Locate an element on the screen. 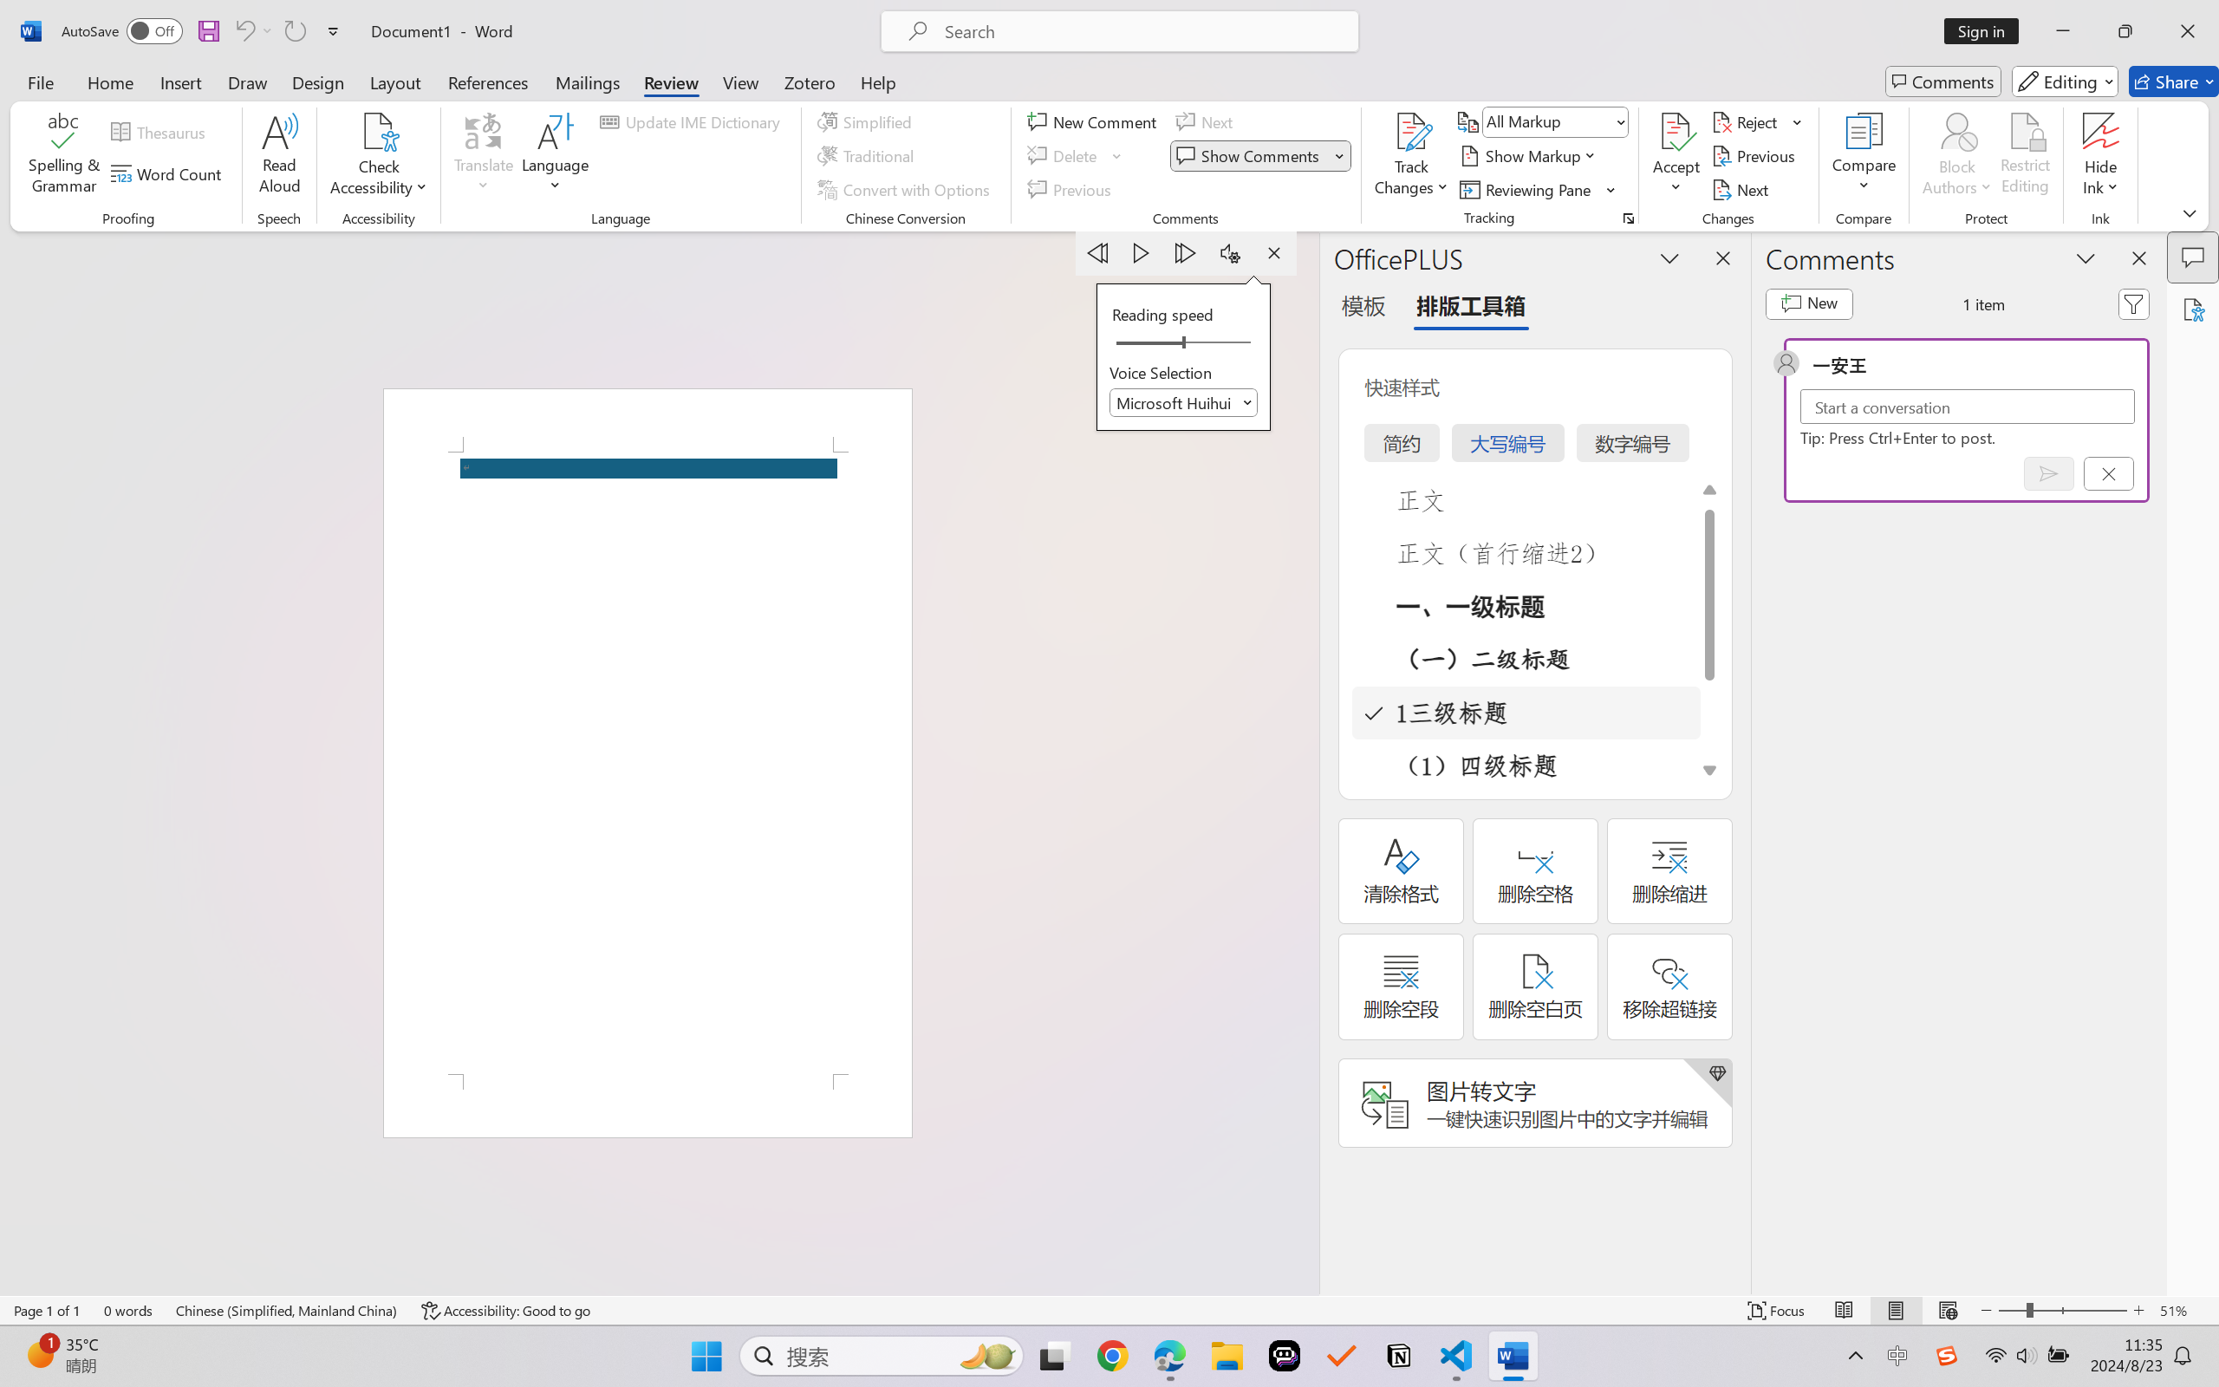 The image size is (2219, 1387). Delete is located at coordinates (1077, 156).